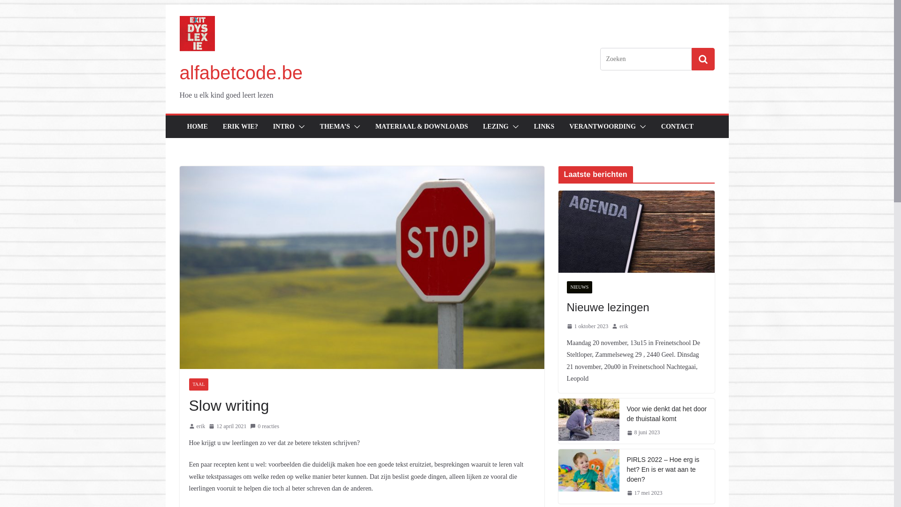  What do you see at coordinates (624, 327) in the screenshot?
I see `erik` at bounding box center [624, 327].